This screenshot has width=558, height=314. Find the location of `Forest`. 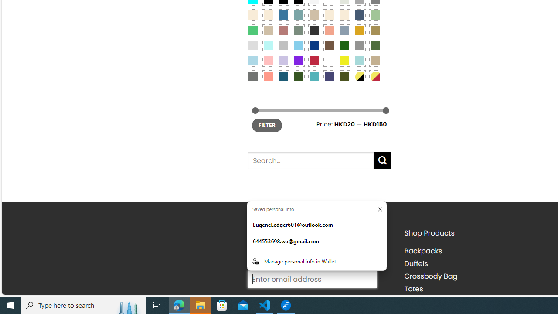

Forest is located at coordinates (298, 76).